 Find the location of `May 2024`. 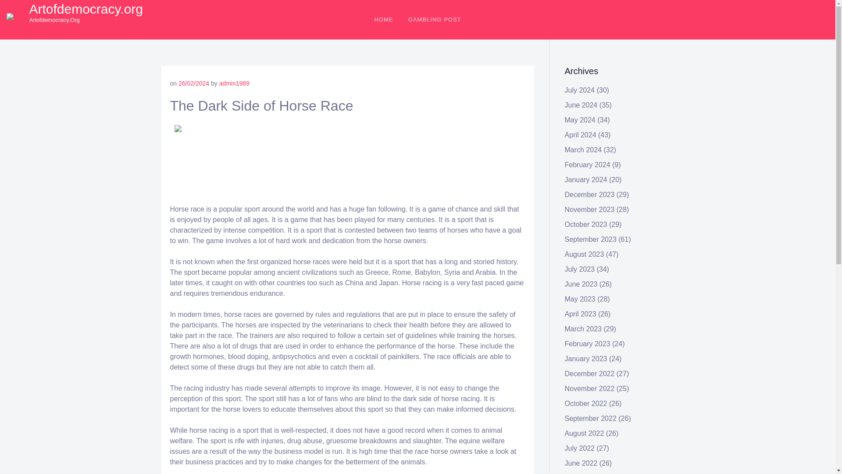

May 2024 is located at coordinates (580, 119).